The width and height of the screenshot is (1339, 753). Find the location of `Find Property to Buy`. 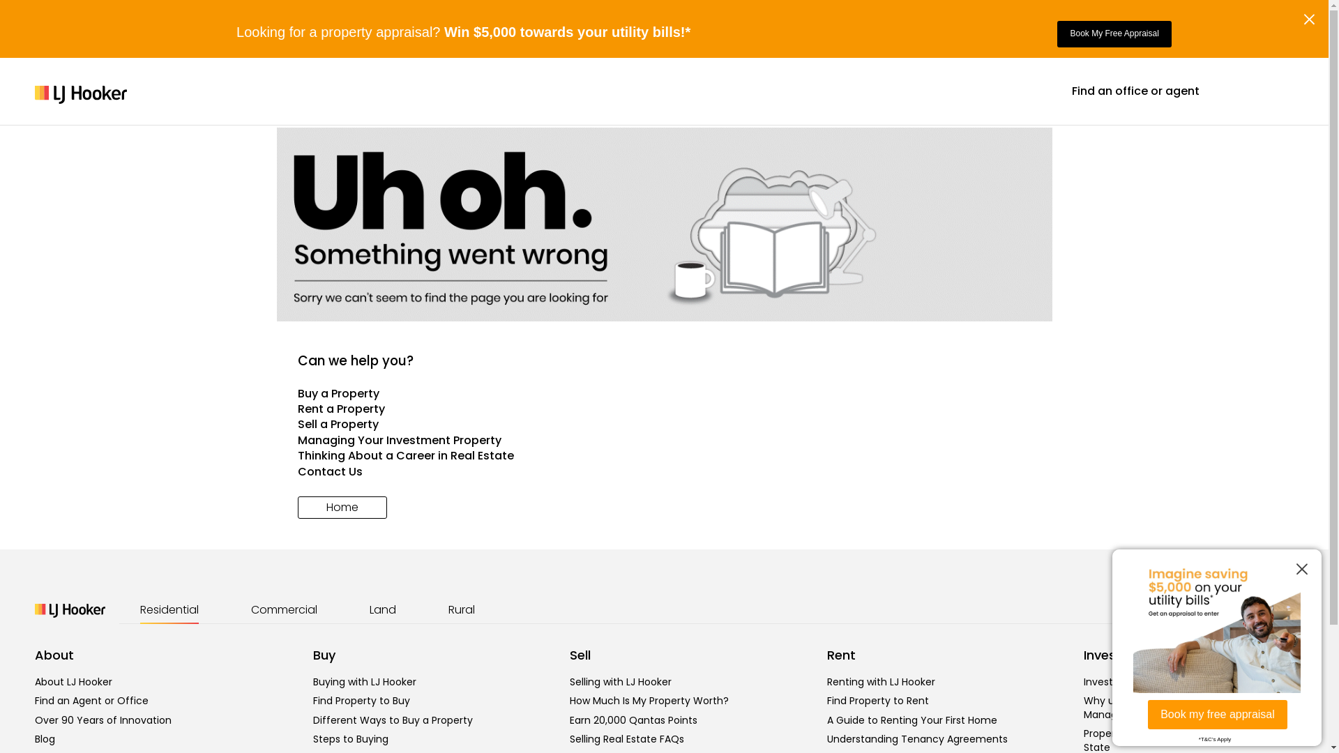

Find Property to Buy is located at coordinates (361, 701).